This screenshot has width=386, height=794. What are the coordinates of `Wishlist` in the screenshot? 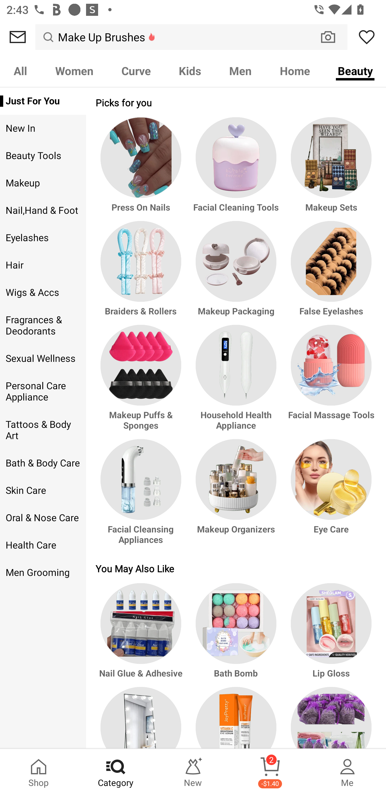 It's located at (367, 37).